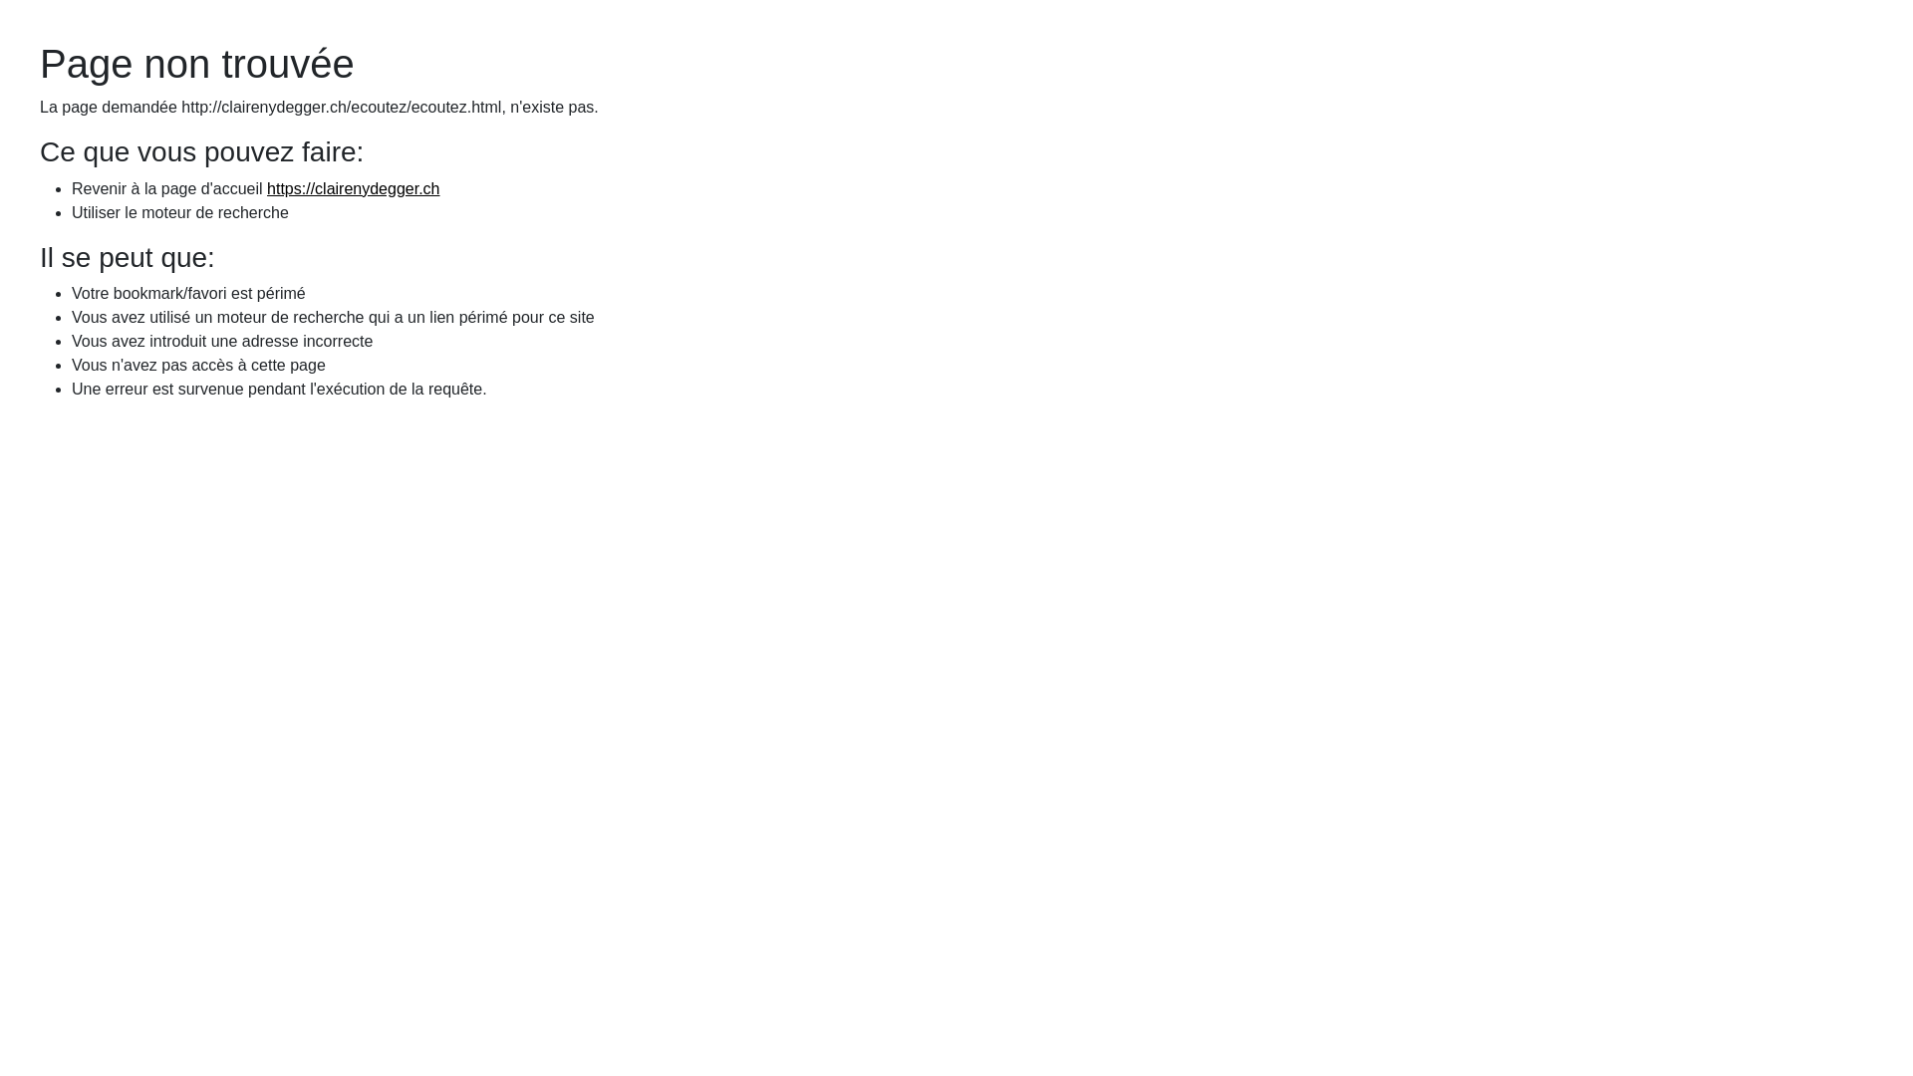 The width and height of the screenshot is (1913, 1076). Describe the element at coordinates (353, 189) in the screenshot. I see `https://clairenydegger.ch` at that location.